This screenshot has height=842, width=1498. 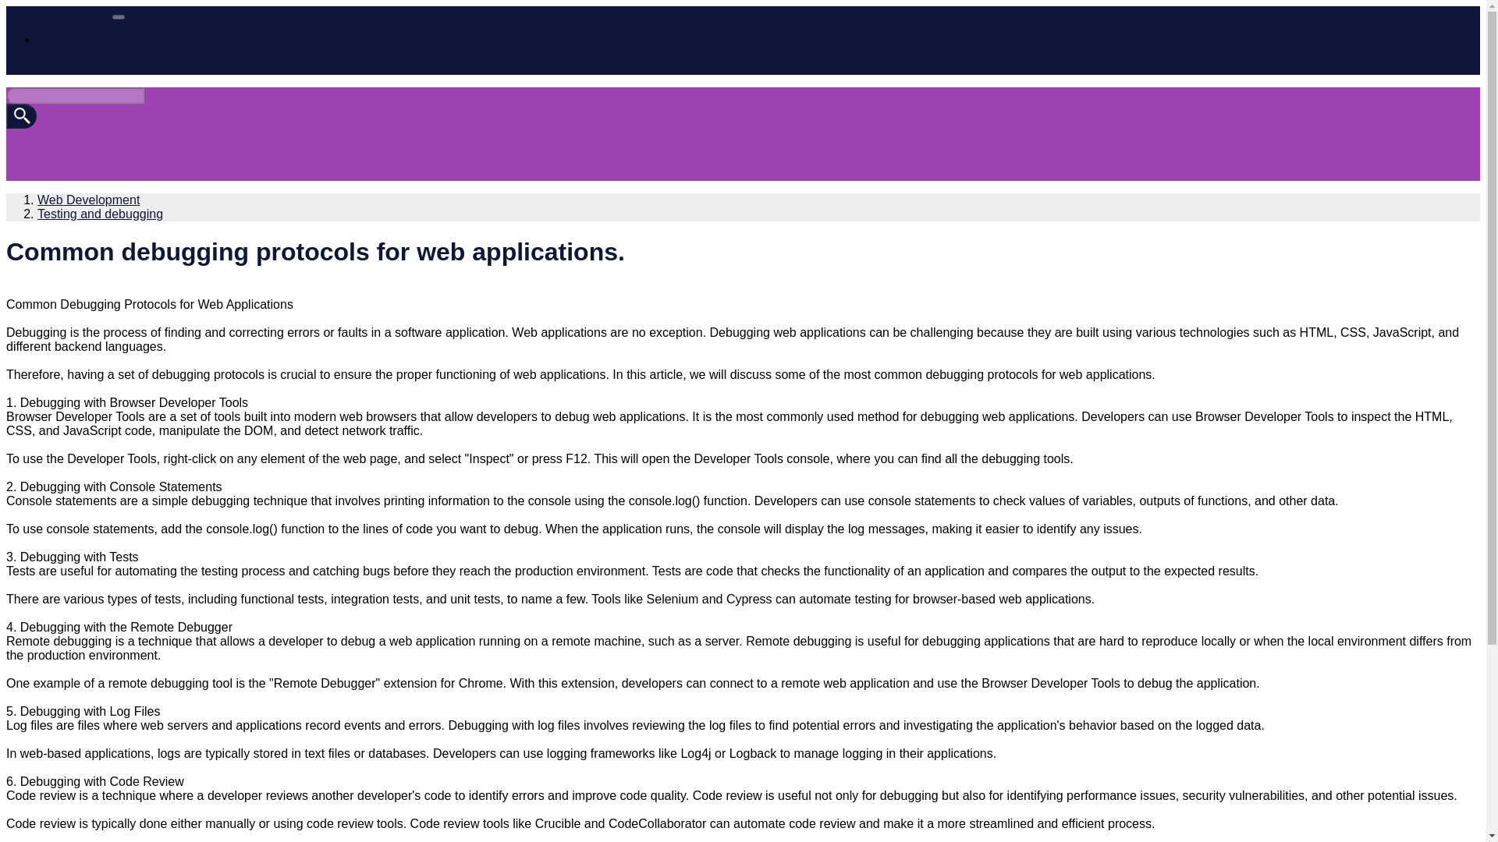 I want to click on Version control, so click(x=540, y=53).